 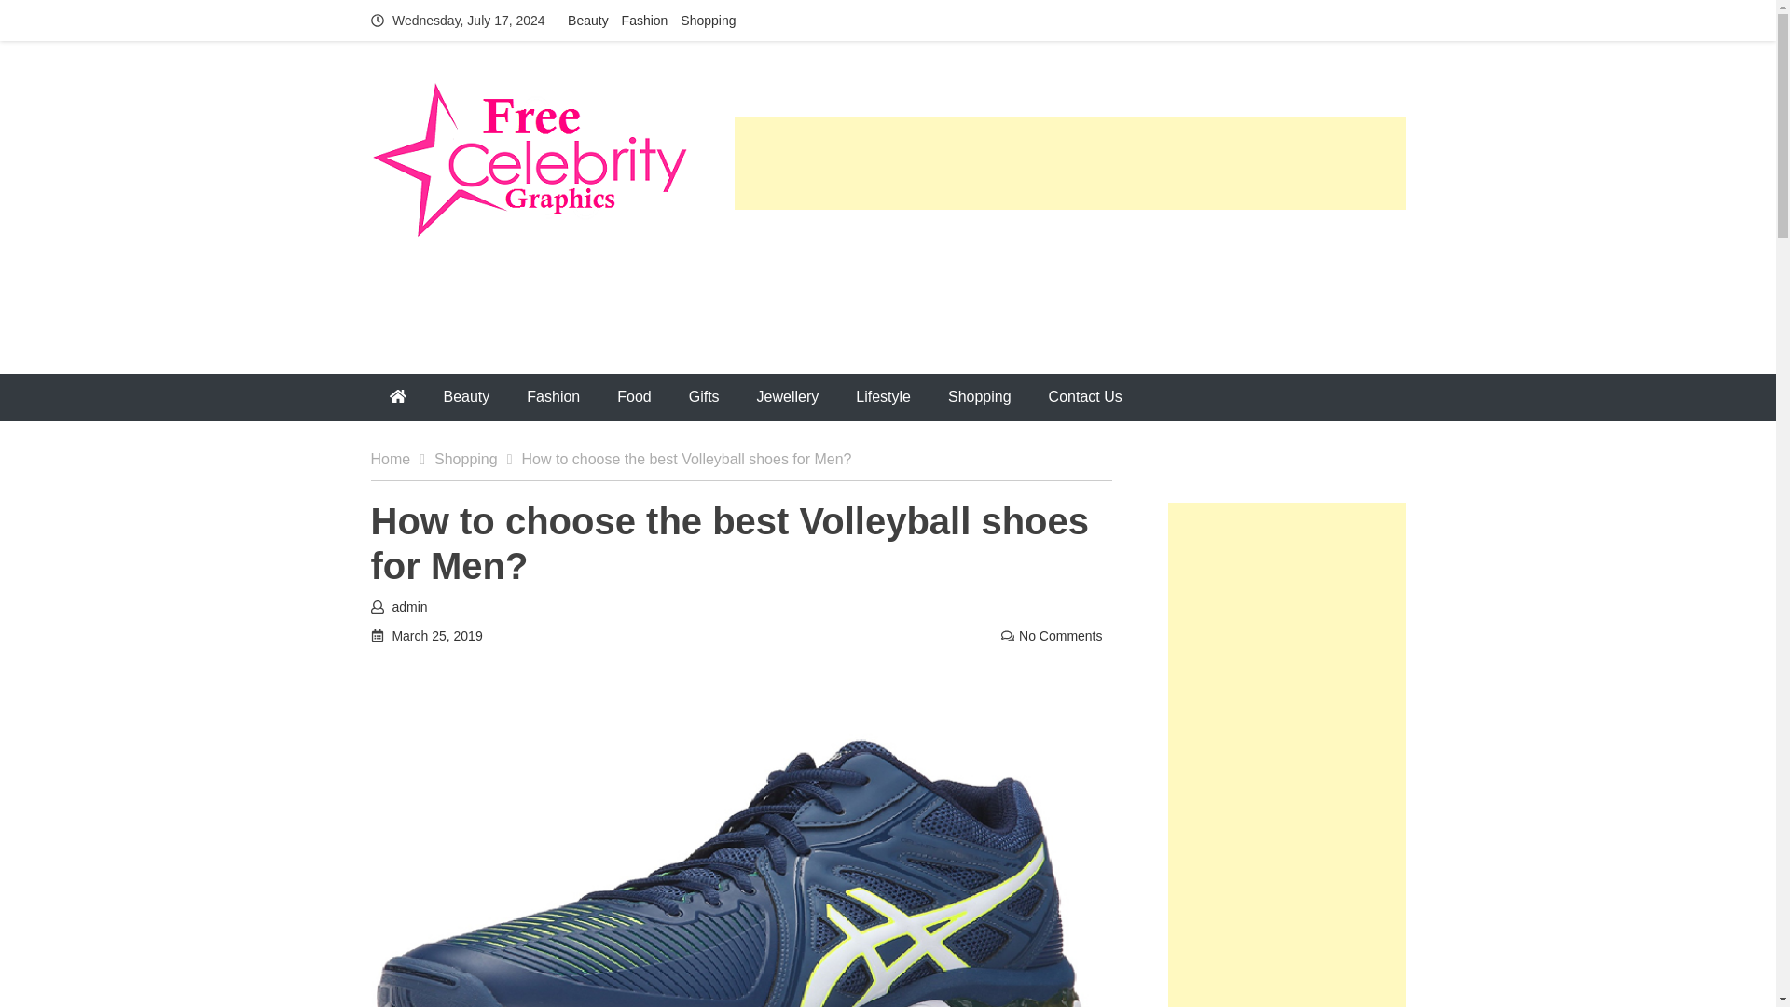 What do you see at coordinates (1069, 278) in the screenshot?
I see `Advertisement` at bounding box center [1069, 278].